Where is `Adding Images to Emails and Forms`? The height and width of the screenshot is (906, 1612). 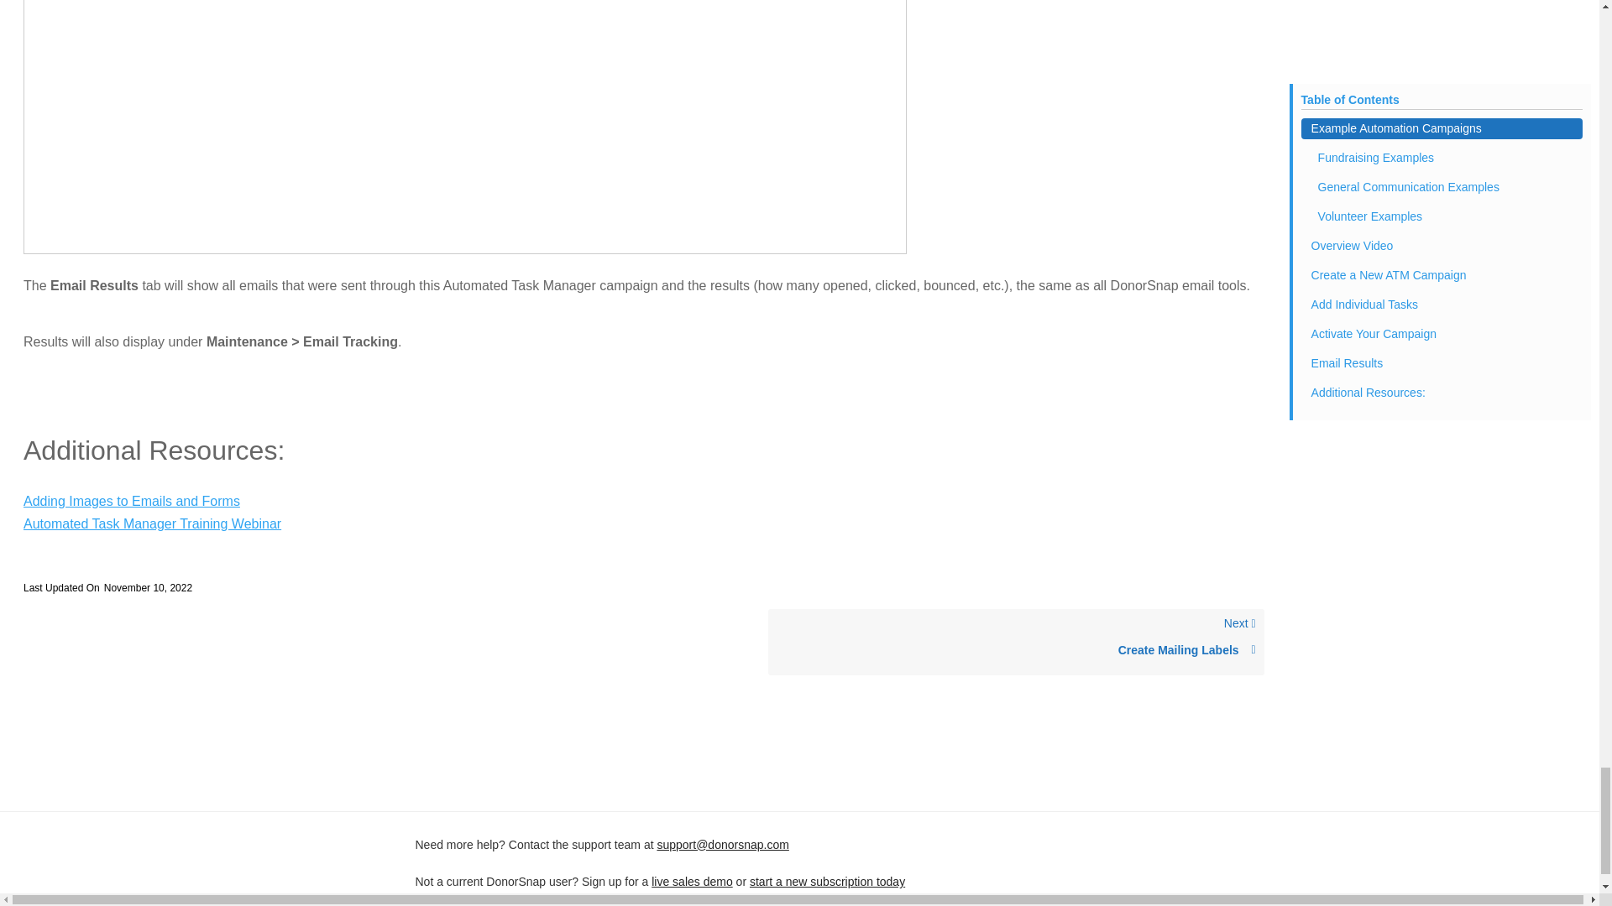
Adding Images to Emails and Forms is located at coordinates (692, 882).